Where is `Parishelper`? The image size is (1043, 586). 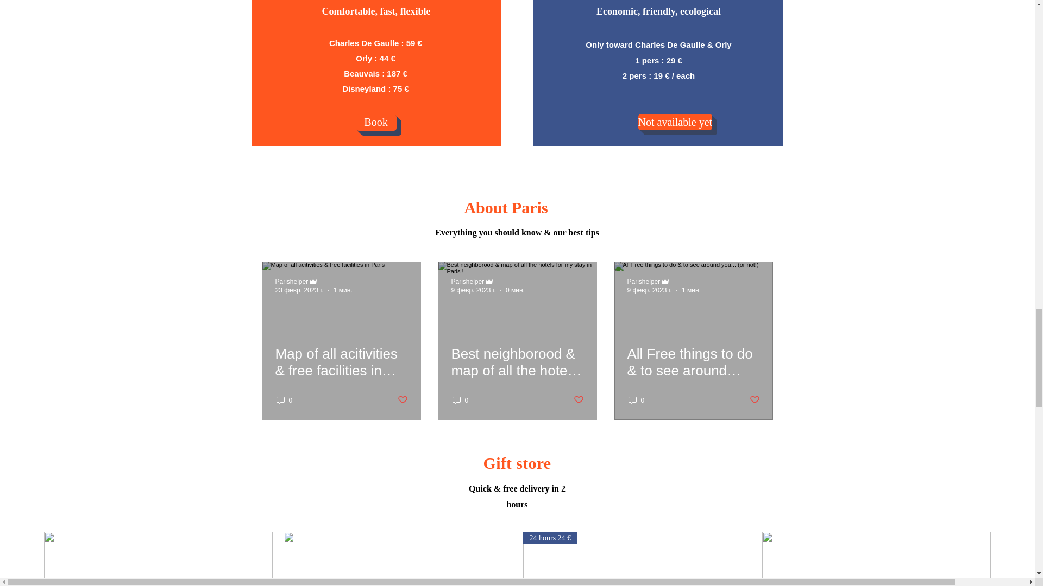
Parishelper is located at coordinates (467, 281).